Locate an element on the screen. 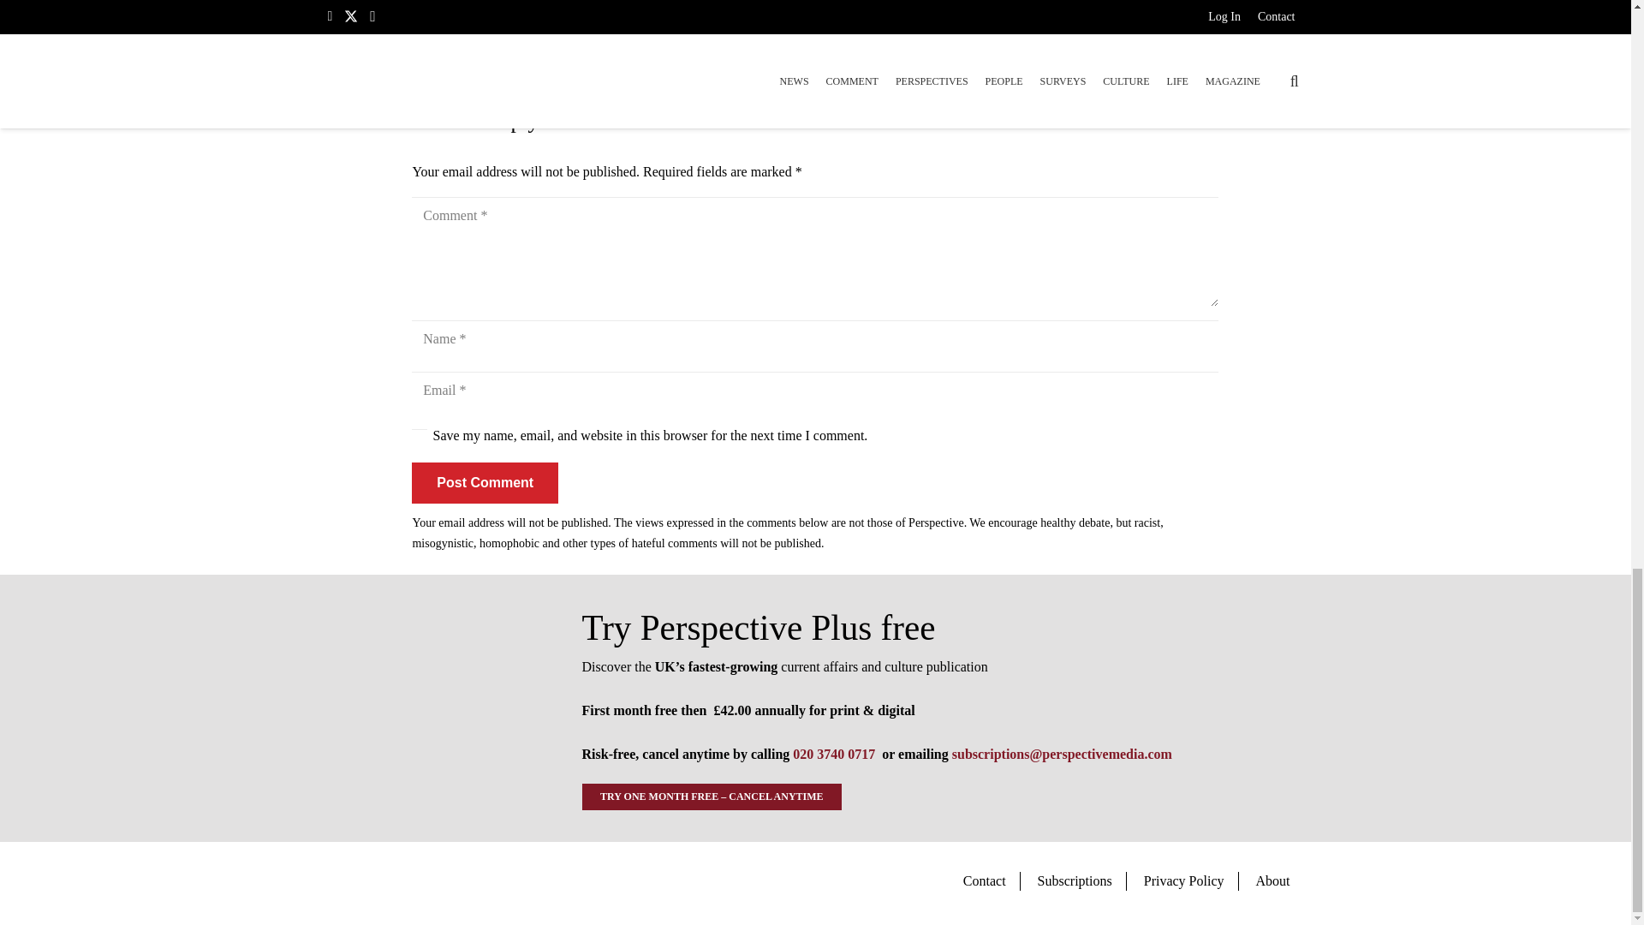  Subscriptions is located at coordinates (1075, 880).